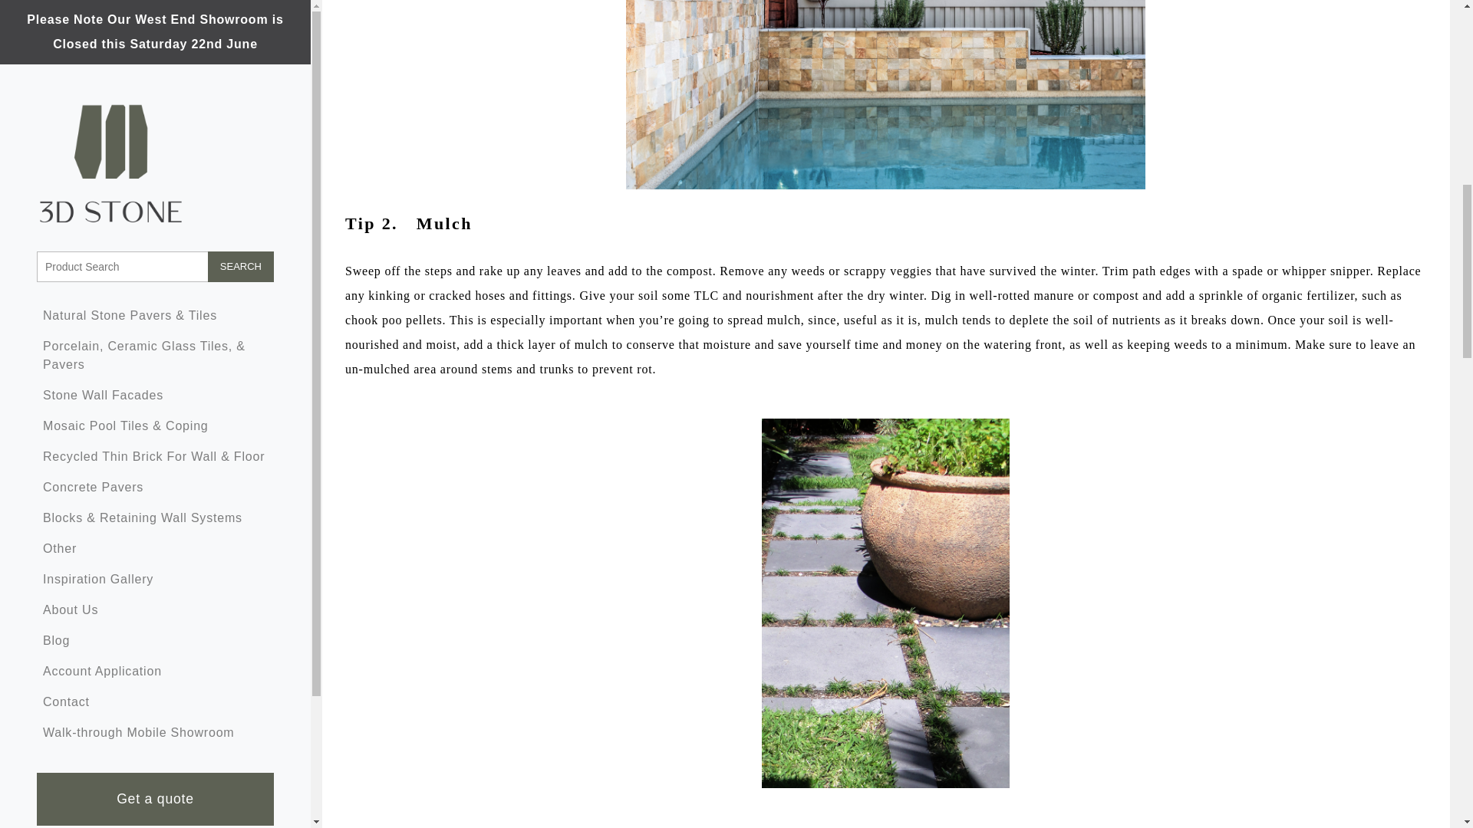 Image resolution: width=1473 pixels, height=828 pixels. What do you see at coordinates (180, 92) in the screenshot?
I see `Pinterest` at bounding box center [180, 92].